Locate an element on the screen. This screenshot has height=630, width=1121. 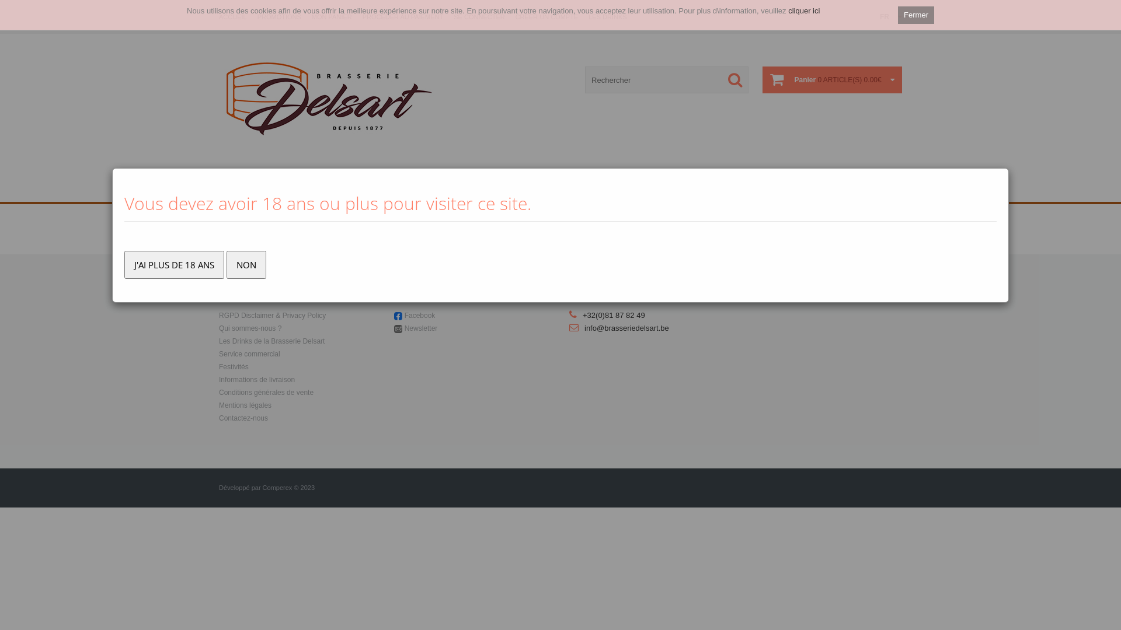
Softs is located at coordinates (518, 189).